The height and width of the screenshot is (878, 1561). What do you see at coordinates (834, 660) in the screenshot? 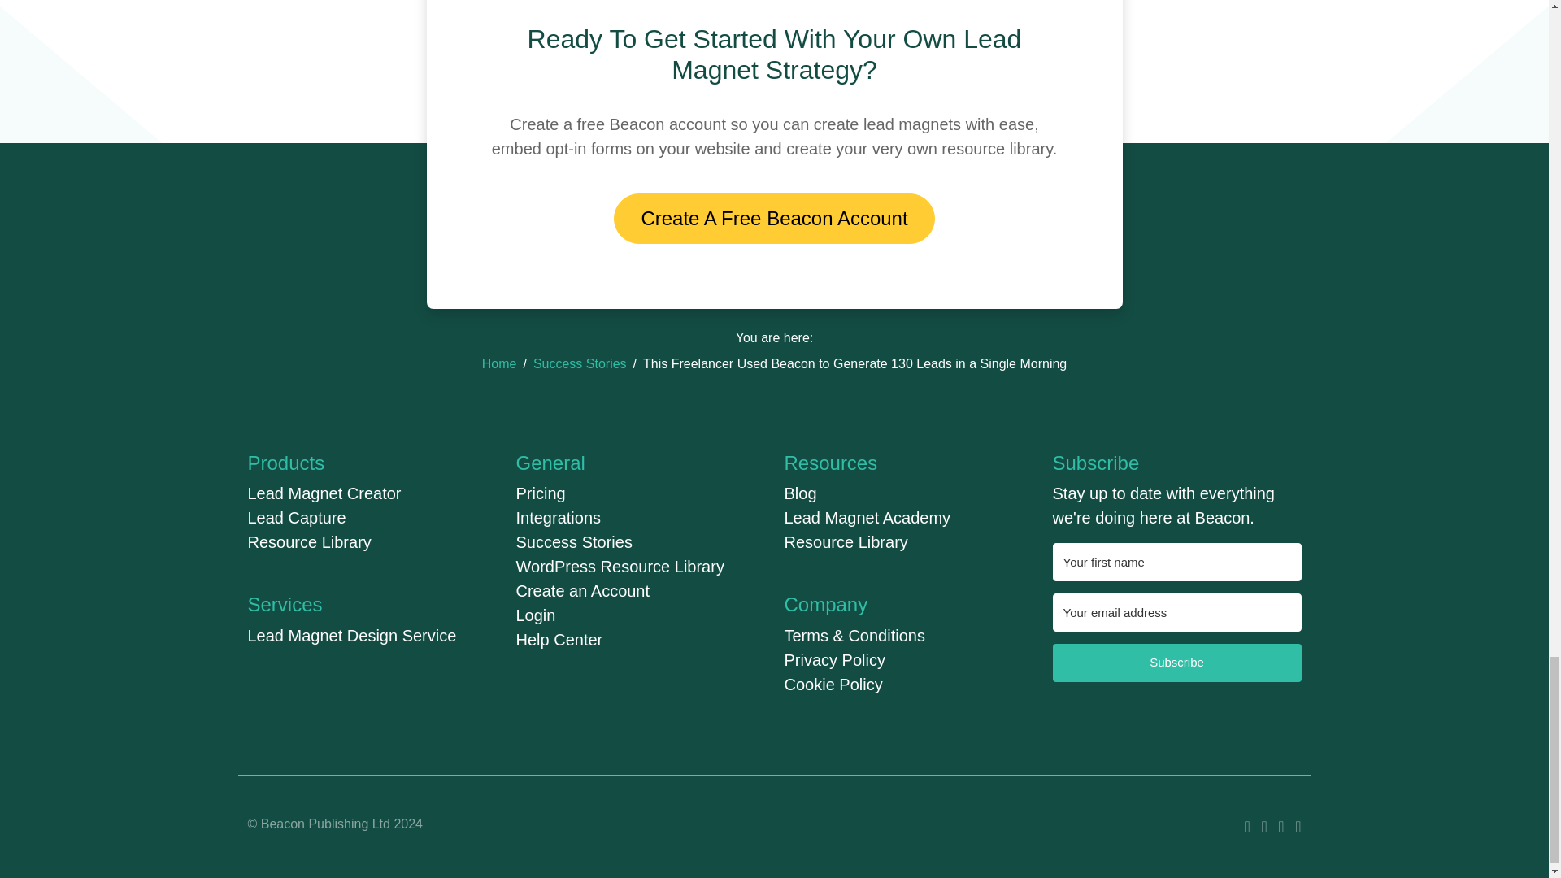
I see `Privacy Policy` at bounding box center [834, 660].